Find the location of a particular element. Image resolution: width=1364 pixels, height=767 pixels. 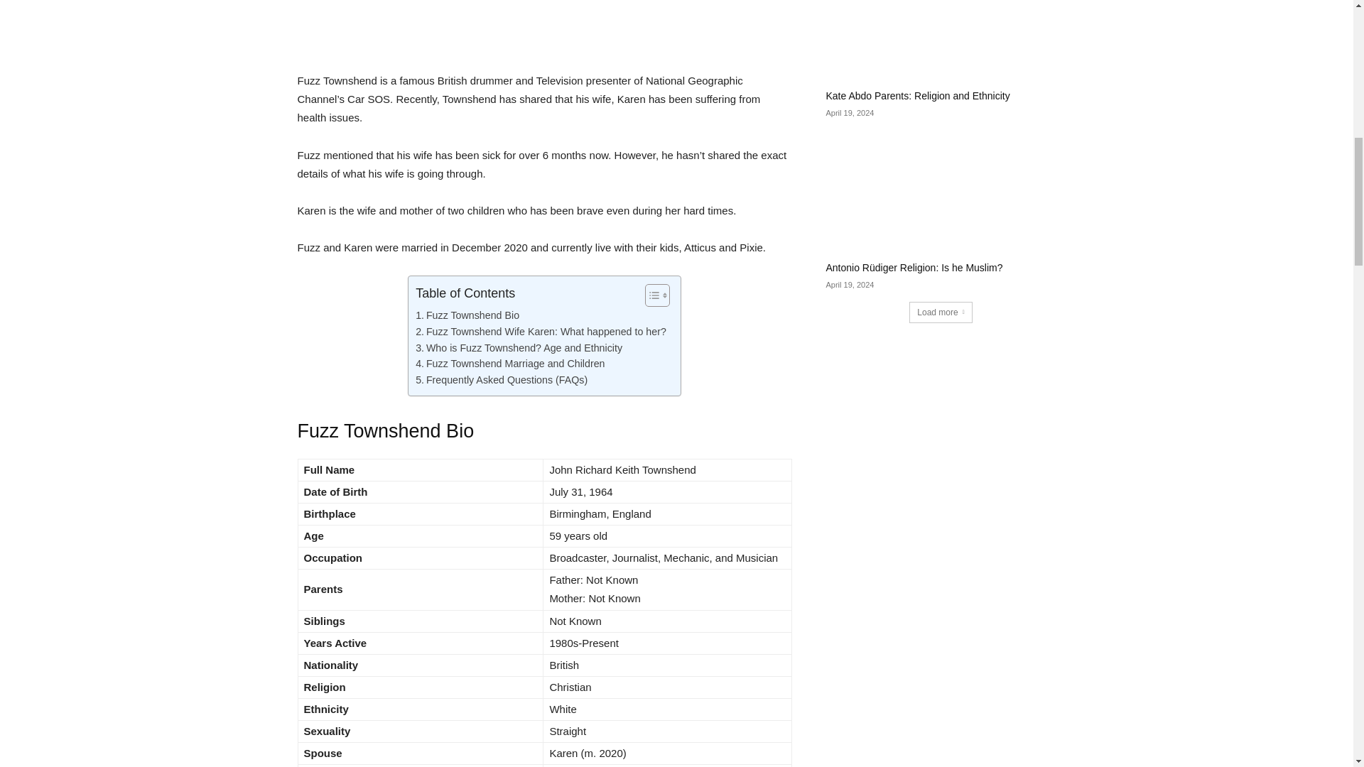

Fuzz Townshend Bio is located at coordinates (467, 315).